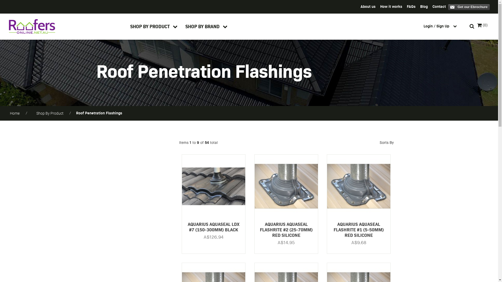 The width and height of the screenshot is (502, 282). Describe the element at coordinates (439, 6) in the screenshot. I see `Contact` at that location.